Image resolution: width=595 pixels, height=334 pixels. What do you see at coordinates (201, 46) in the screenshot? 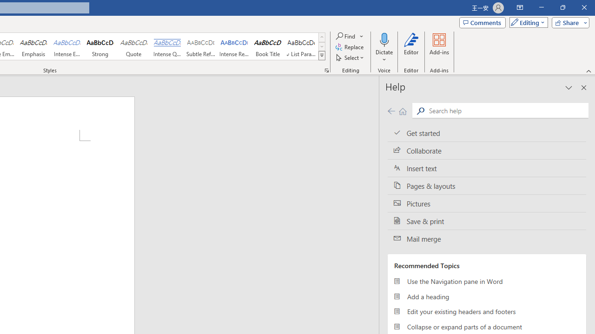
I see `Subtle Reference` at bounding box center [201, 46].